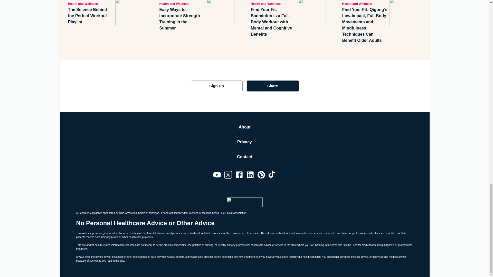  Describe the element at coordinates (245, 157) in the screenshot. I see `Contact` at that location.